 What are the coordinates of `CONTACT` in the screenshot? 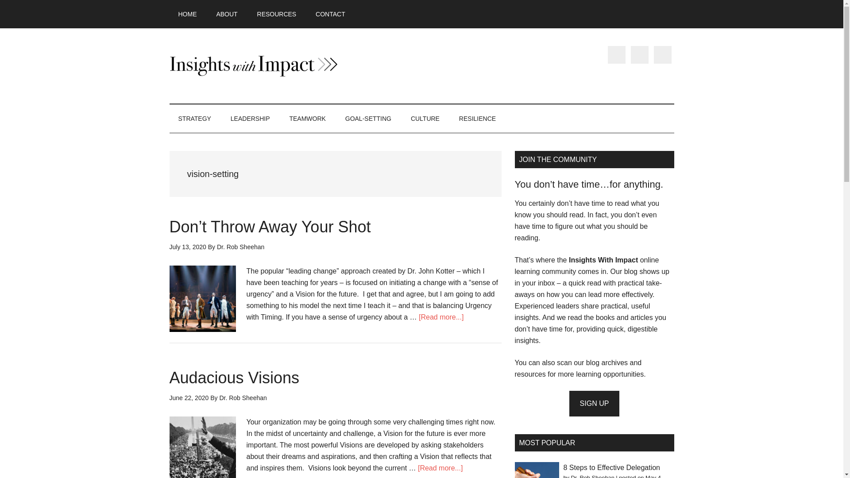 It's located at (330, 14).